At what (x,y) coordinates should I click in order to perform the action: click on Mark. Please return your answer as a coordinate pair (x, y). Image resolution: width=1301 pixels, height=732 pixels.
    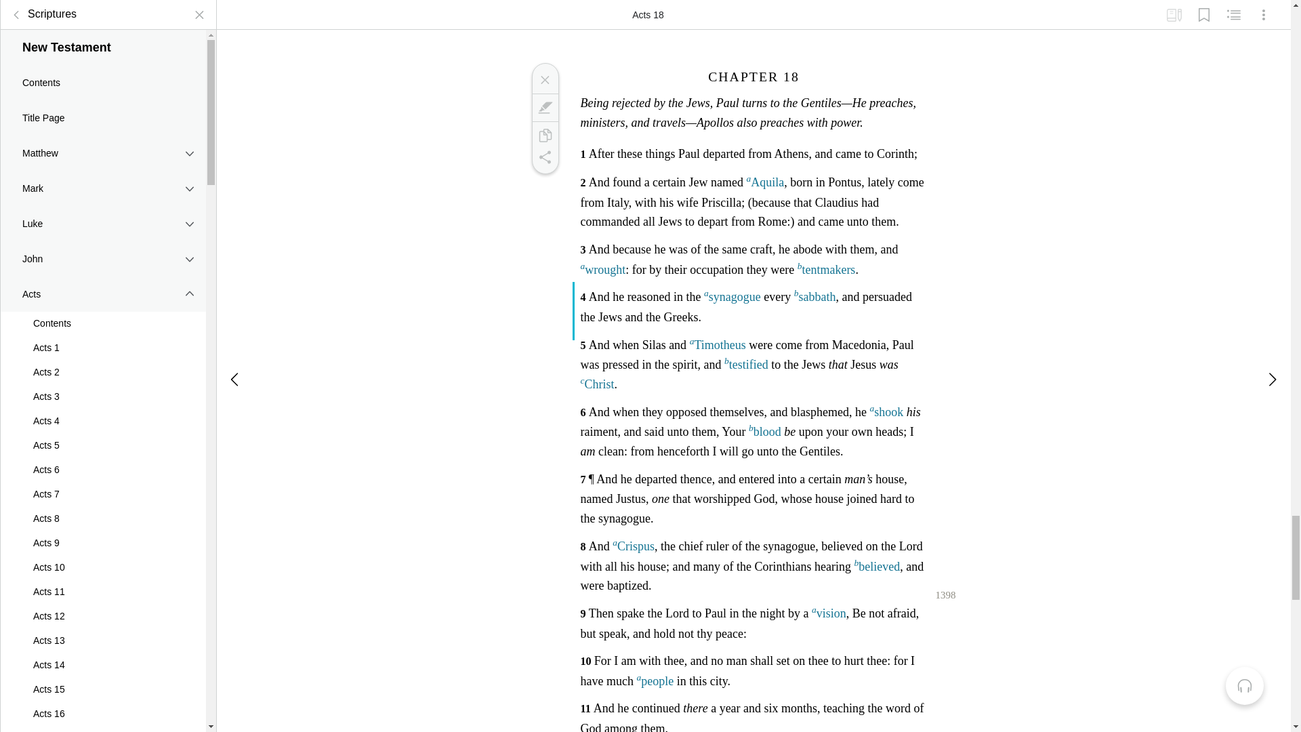
    Looking at the image, I should click on (544, 107).